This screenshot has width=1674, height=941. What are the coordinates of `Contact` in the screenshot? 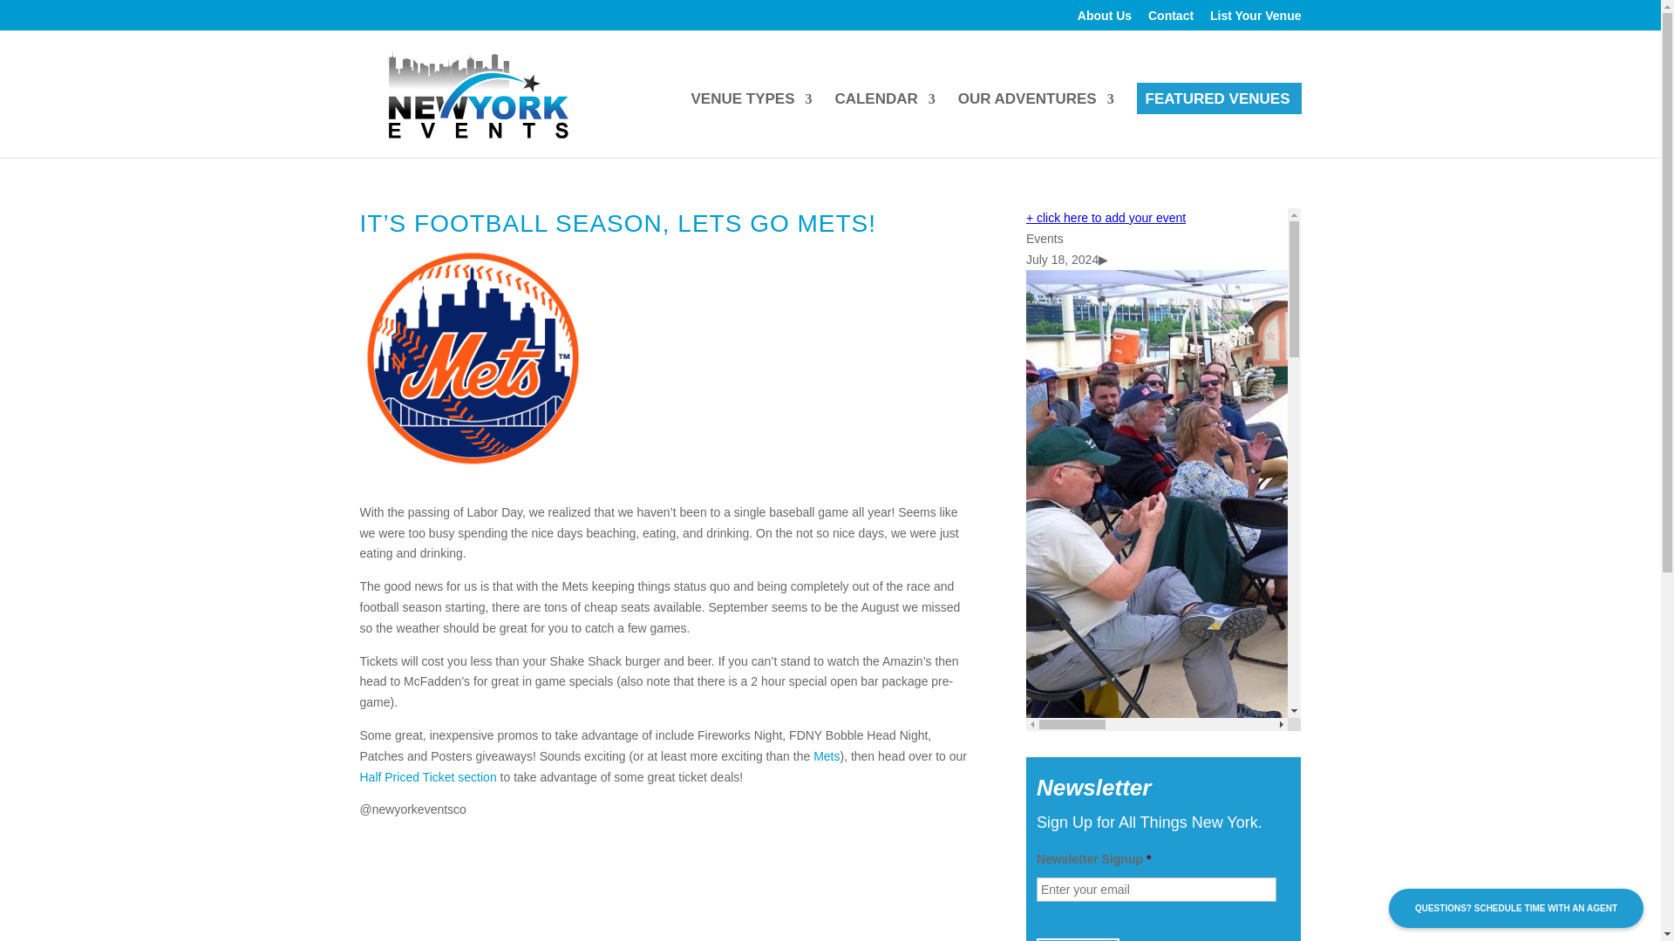 It's located at (1170, 19).